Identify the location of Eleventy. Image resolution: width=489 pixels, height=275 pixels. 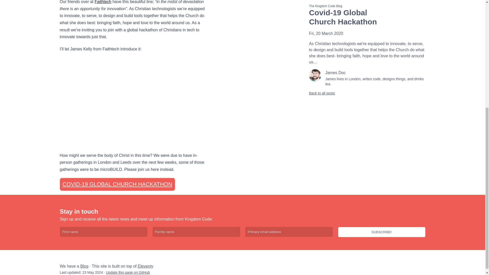
(146, 266).